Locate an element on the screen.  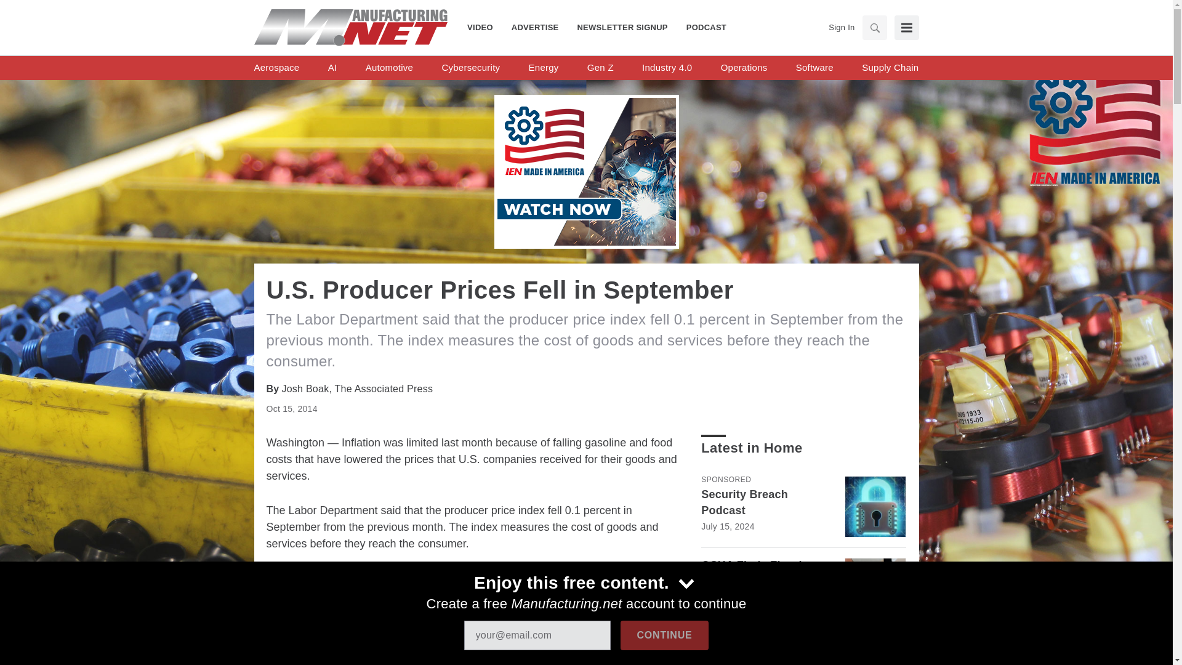
Aerospace is located at coordinates (276, 68).